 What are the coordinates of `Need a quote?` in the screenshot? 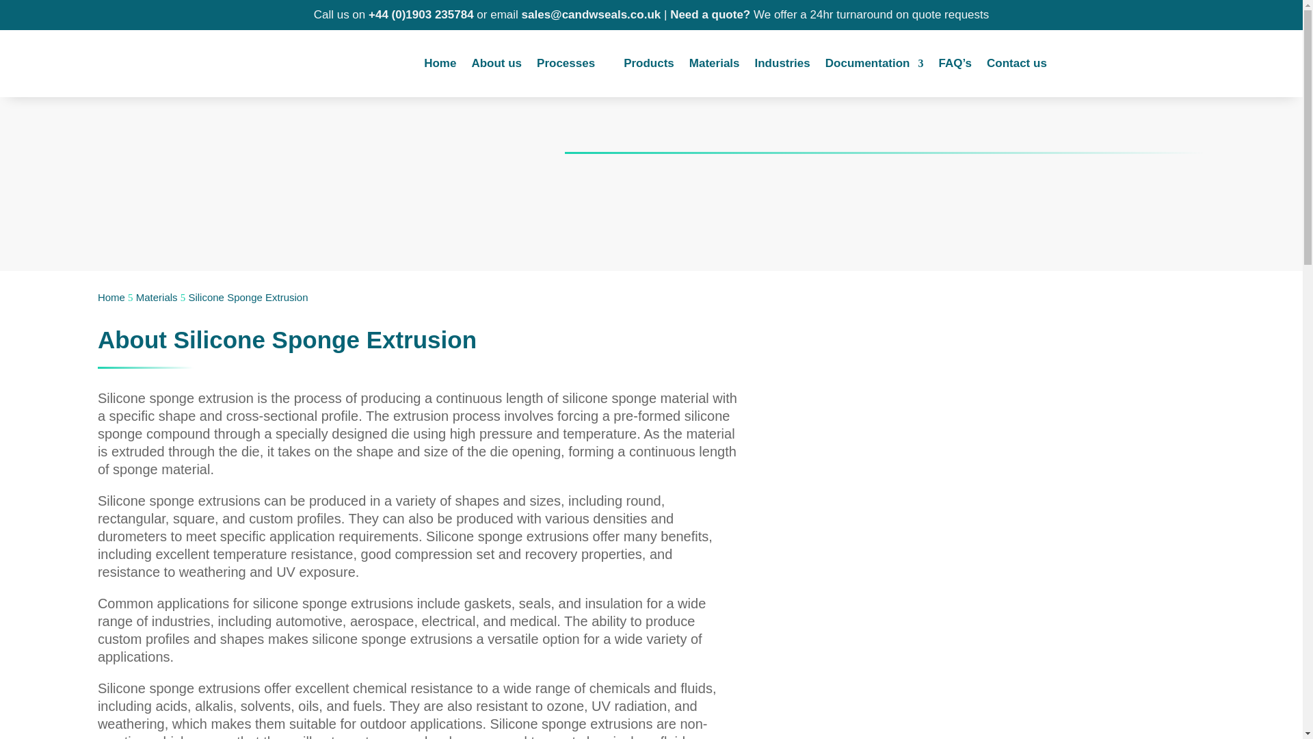 It's located at (710, 14).